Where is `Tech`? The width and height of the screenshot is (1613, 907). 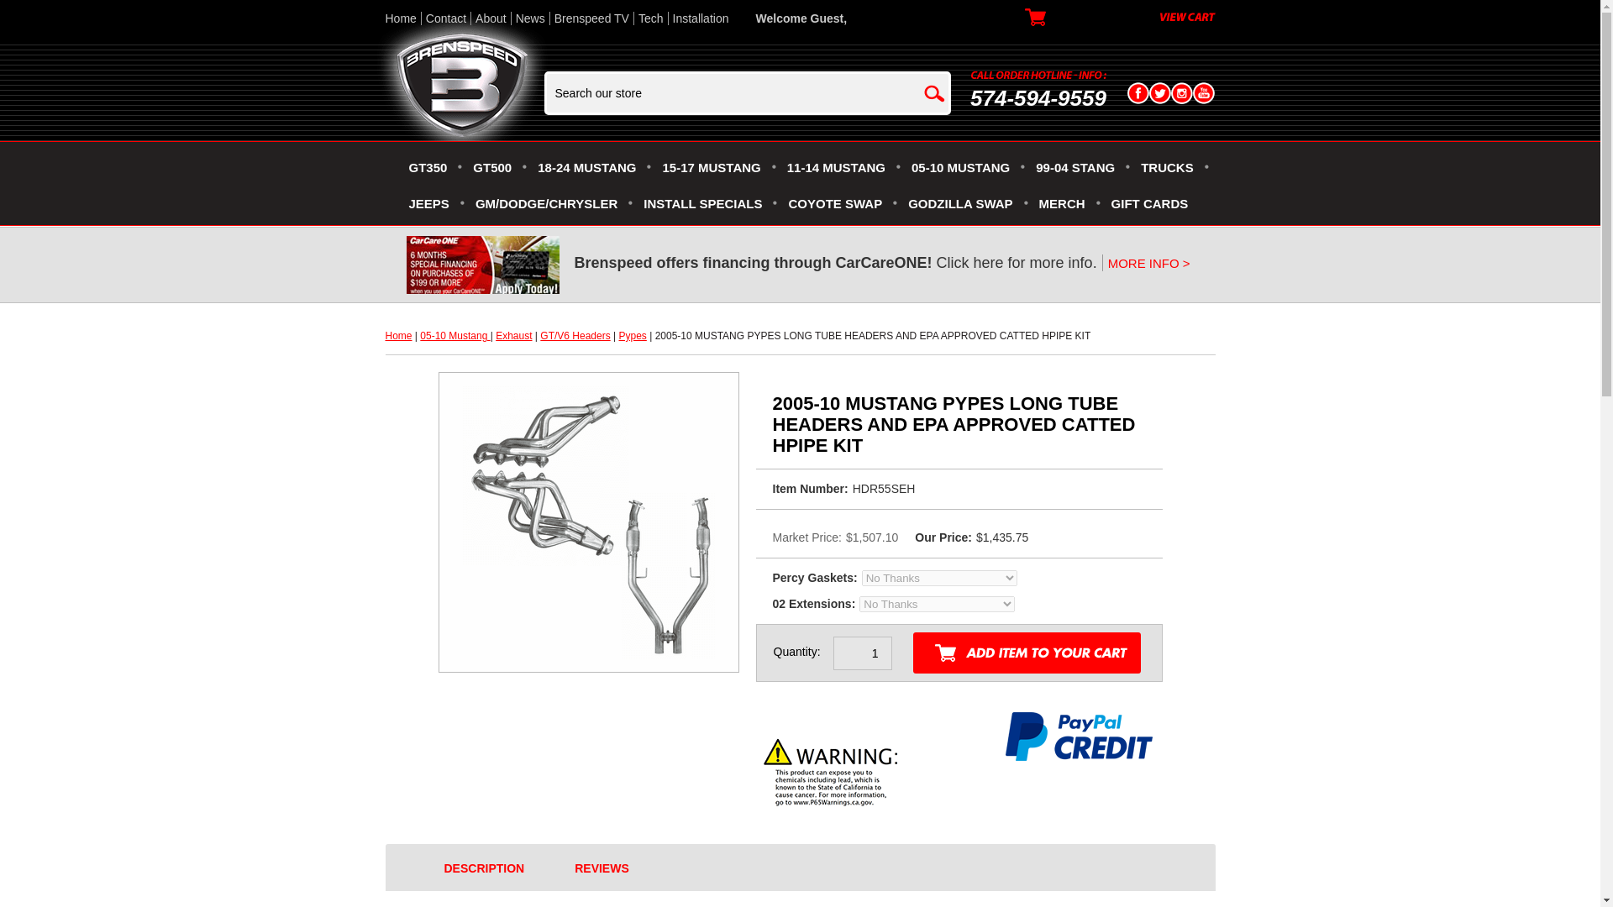 Tech is located at coordinates (650, 18).